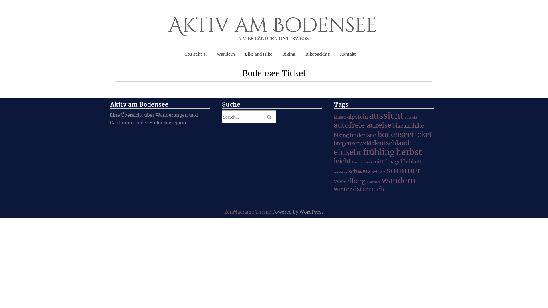 The width and height of the screenshot is (548, 308). I want to click on Aktiv am Bodensee, so click(272, 29).